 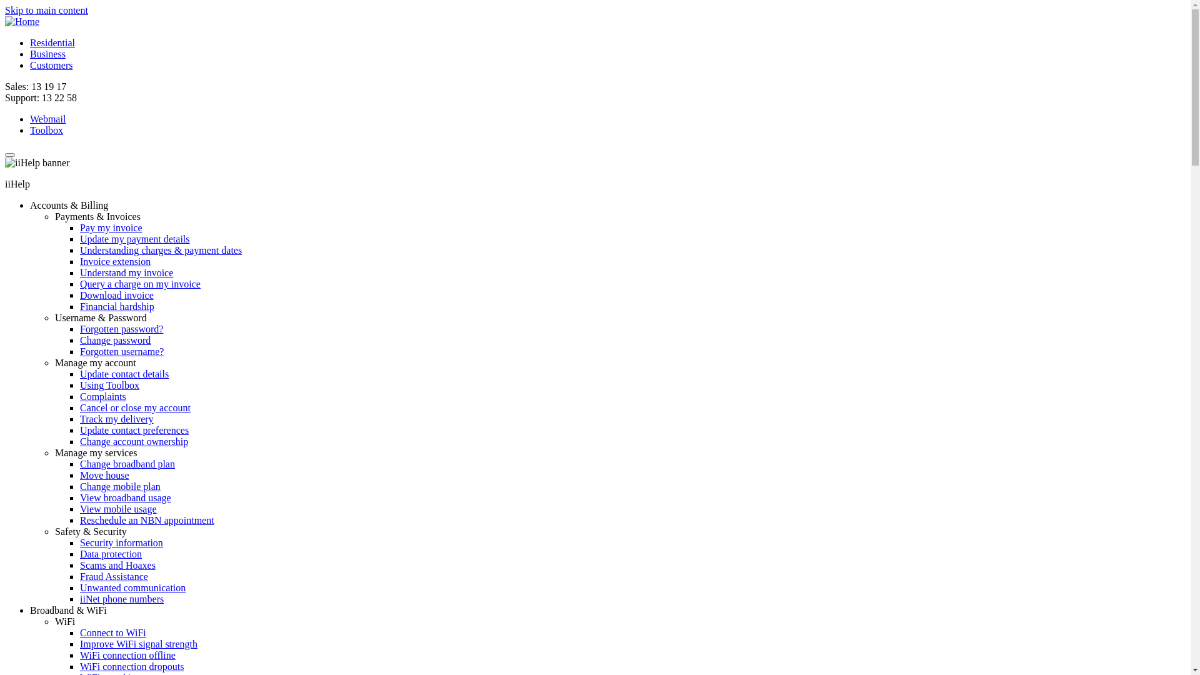 What do you see at coordinates (121, 329) in the screenshot?
I see `Forgotten password?` at bounding box center [121, 329].